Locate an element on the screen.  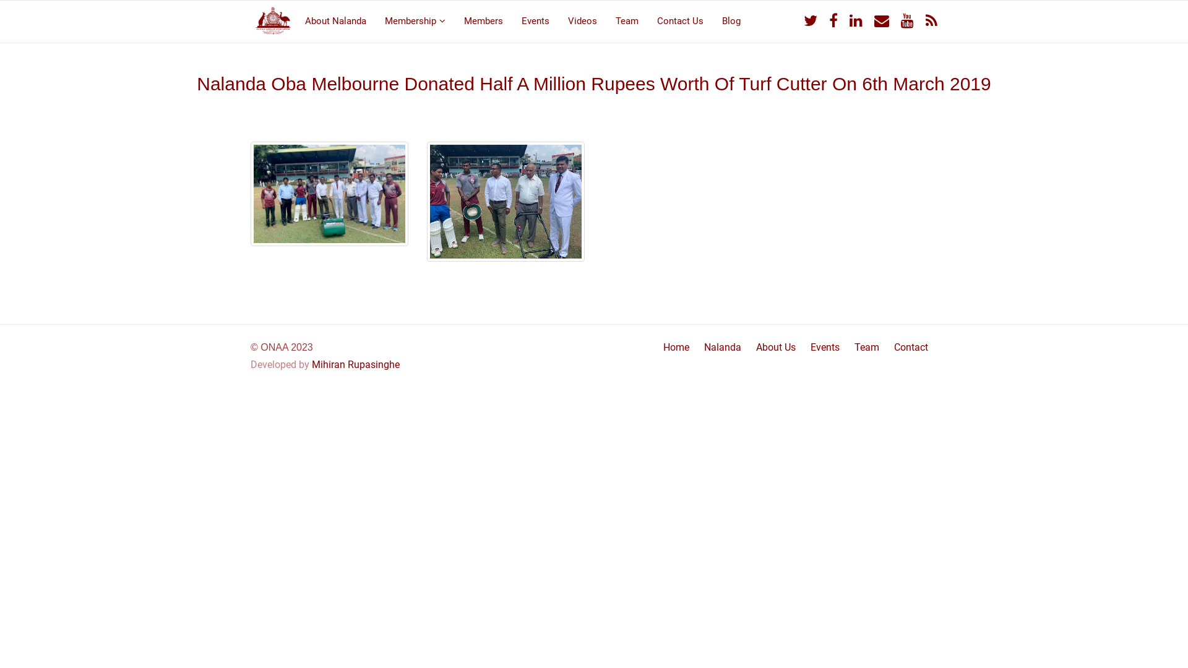
Mihiran Rupasinghe is located at coordinates (356, 365).